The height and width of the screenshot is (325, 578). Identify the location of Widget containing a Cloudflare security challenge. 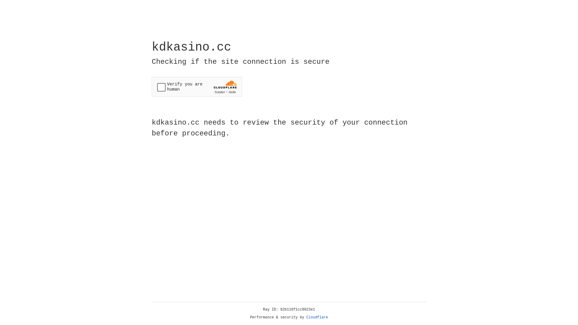
(197, 87).